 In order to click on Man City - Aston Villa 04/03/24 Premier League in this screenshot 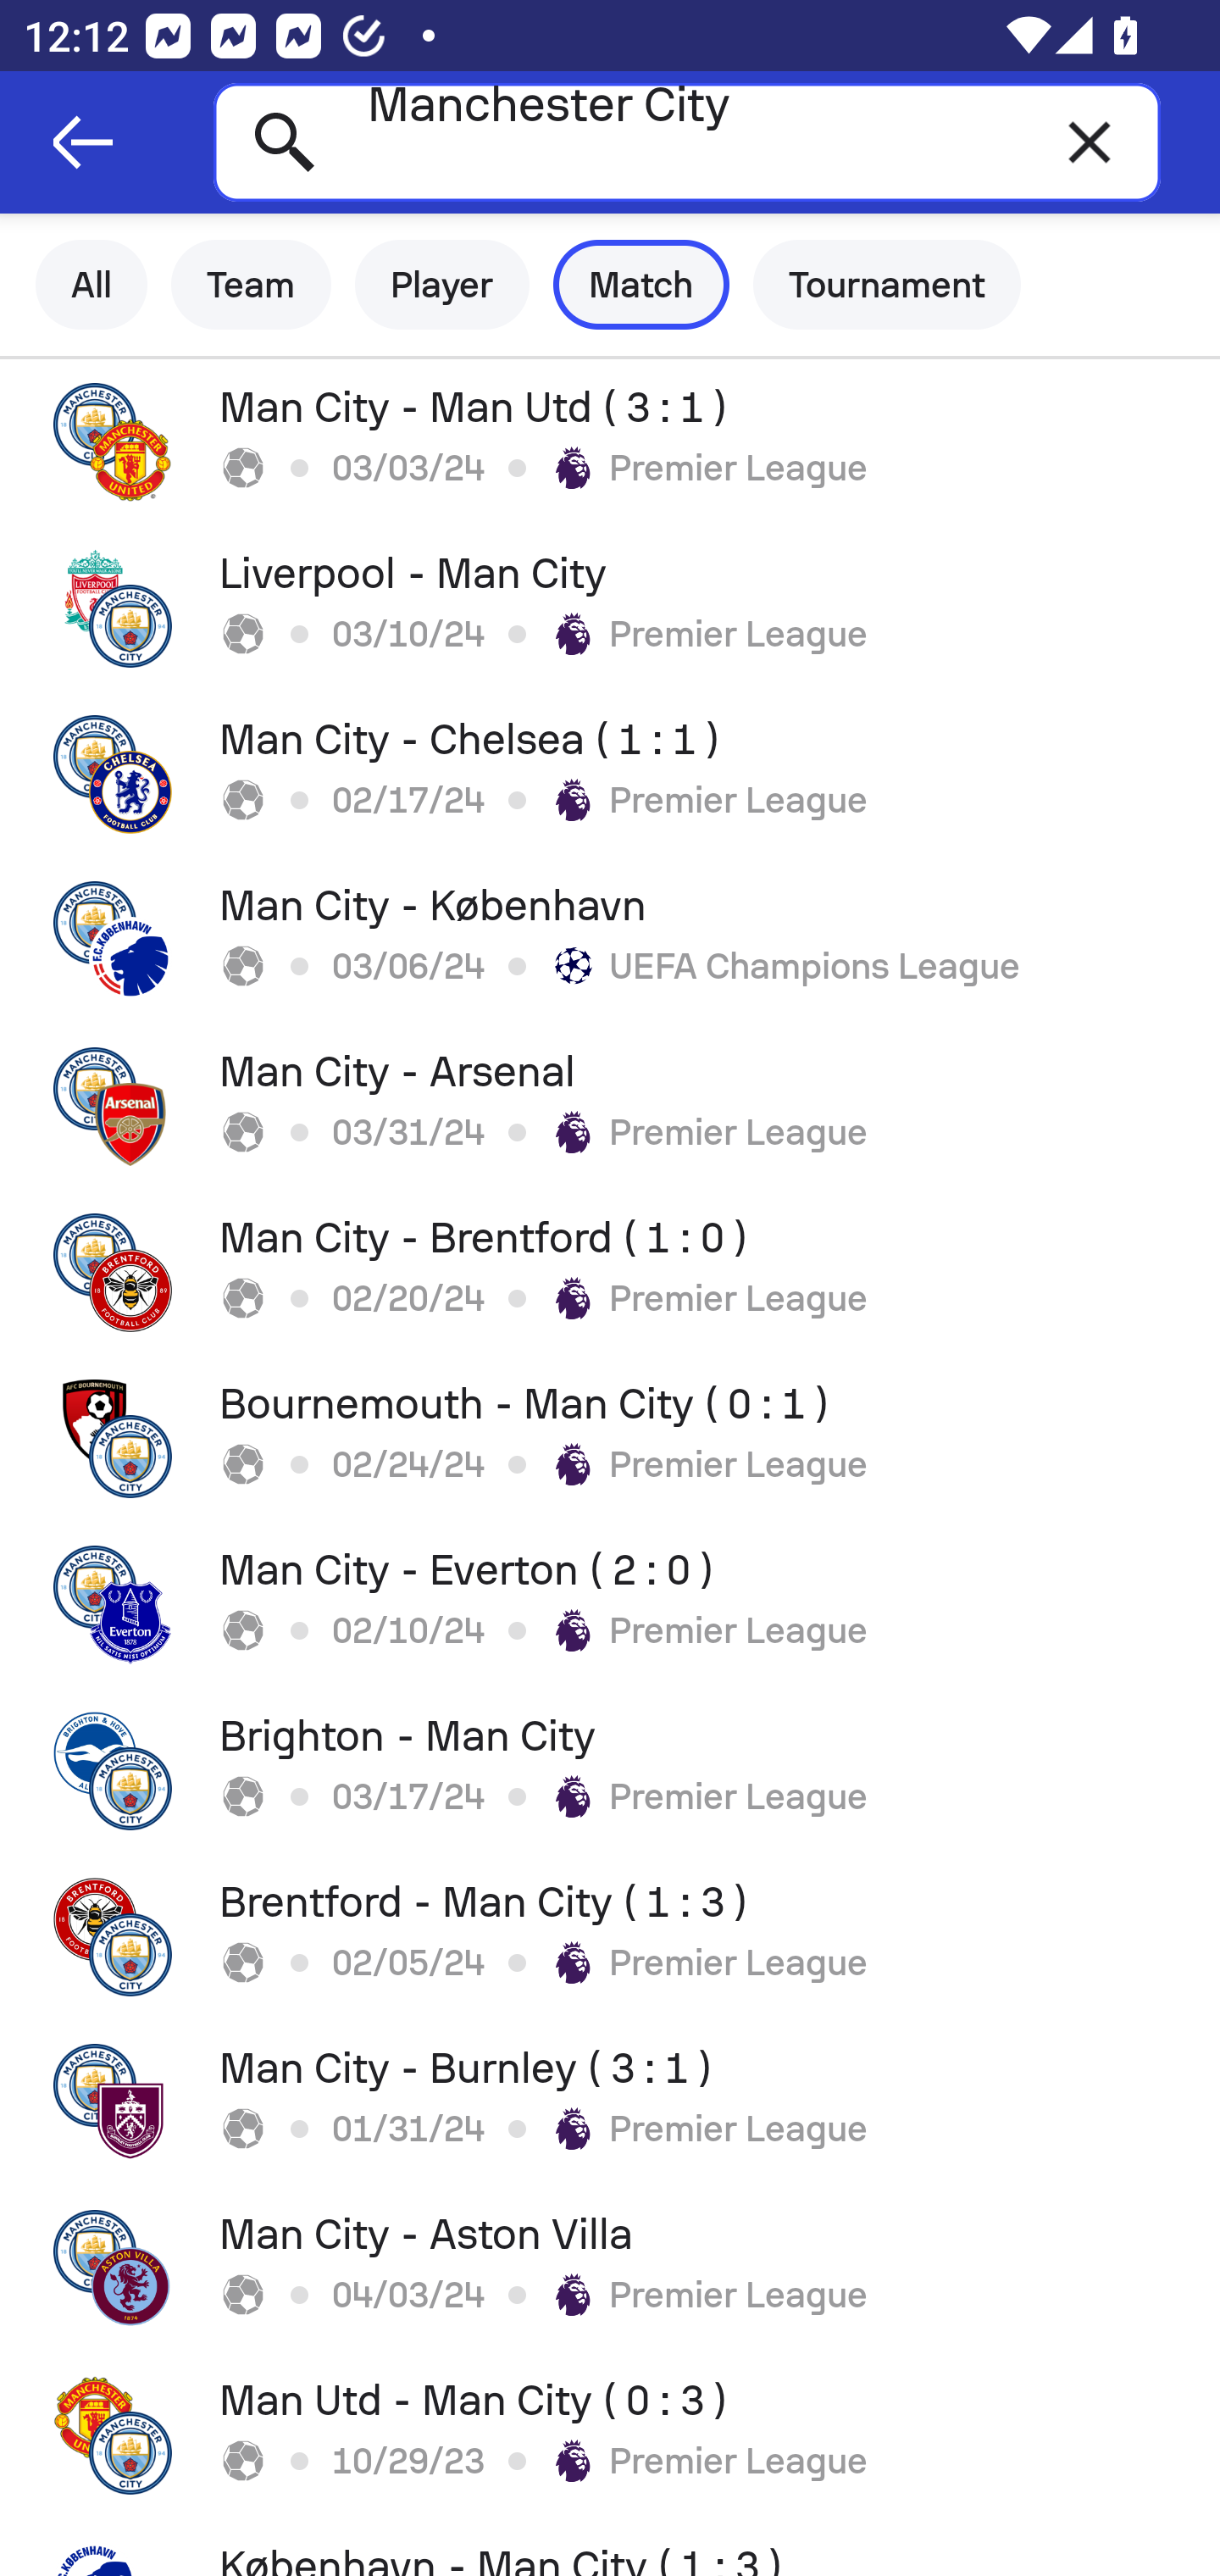, I will do `click(610, 2269)`.